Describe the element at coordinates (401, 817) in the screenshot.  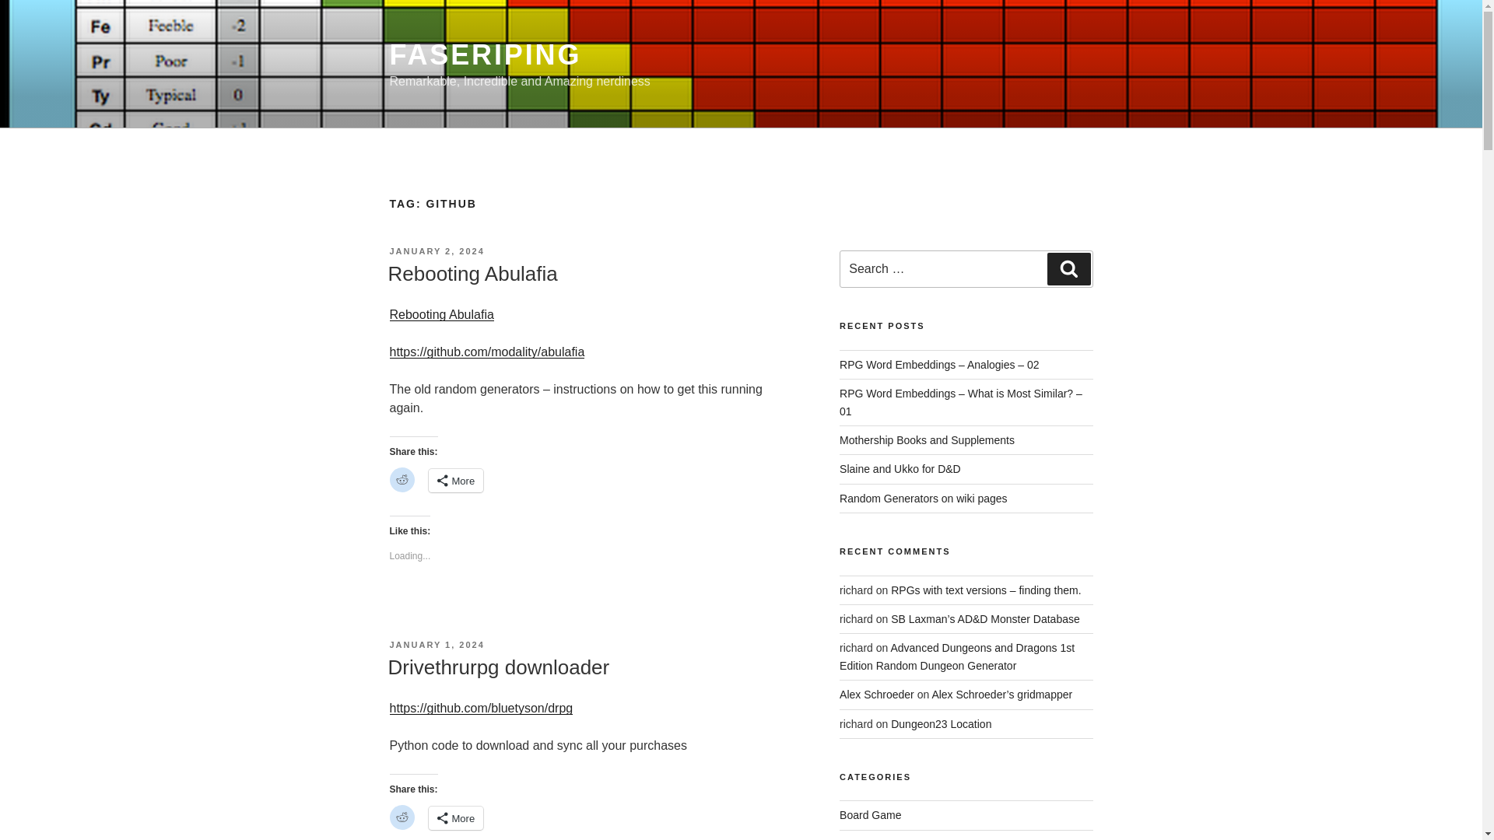
I see `Click to share on Reddit` at that location.